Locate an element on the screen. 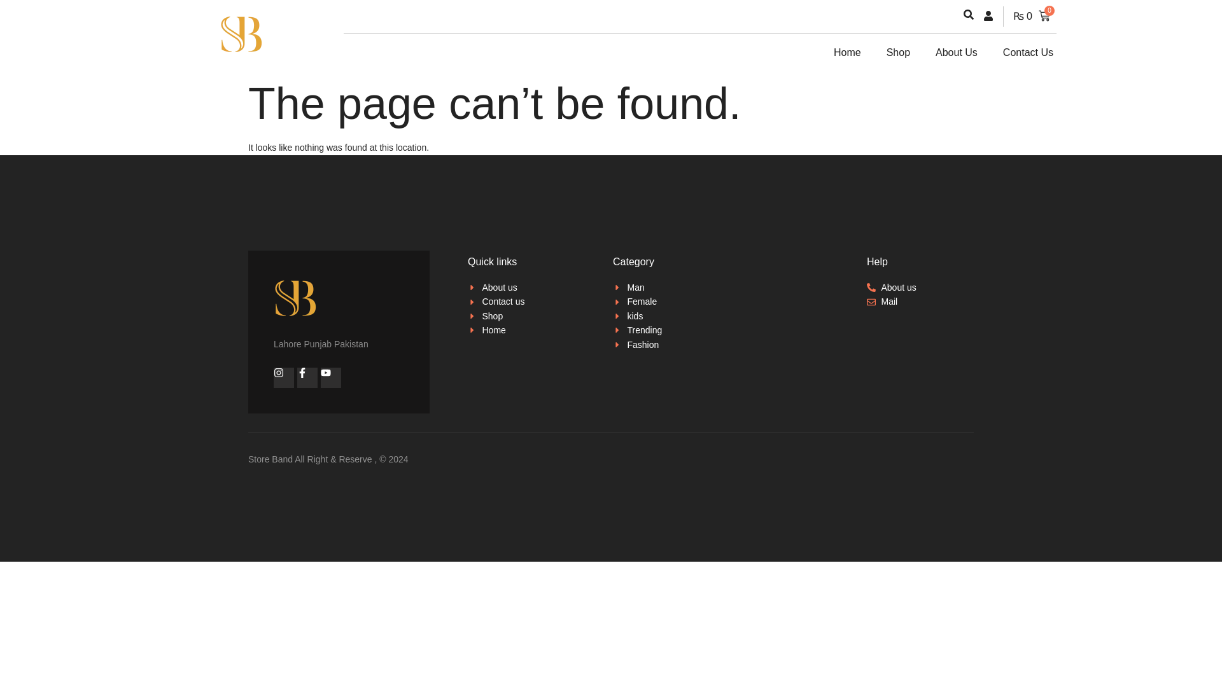 Image resolution: width=1222 pixels, height=687 pixels. Home is located at coordinates (496, 330).